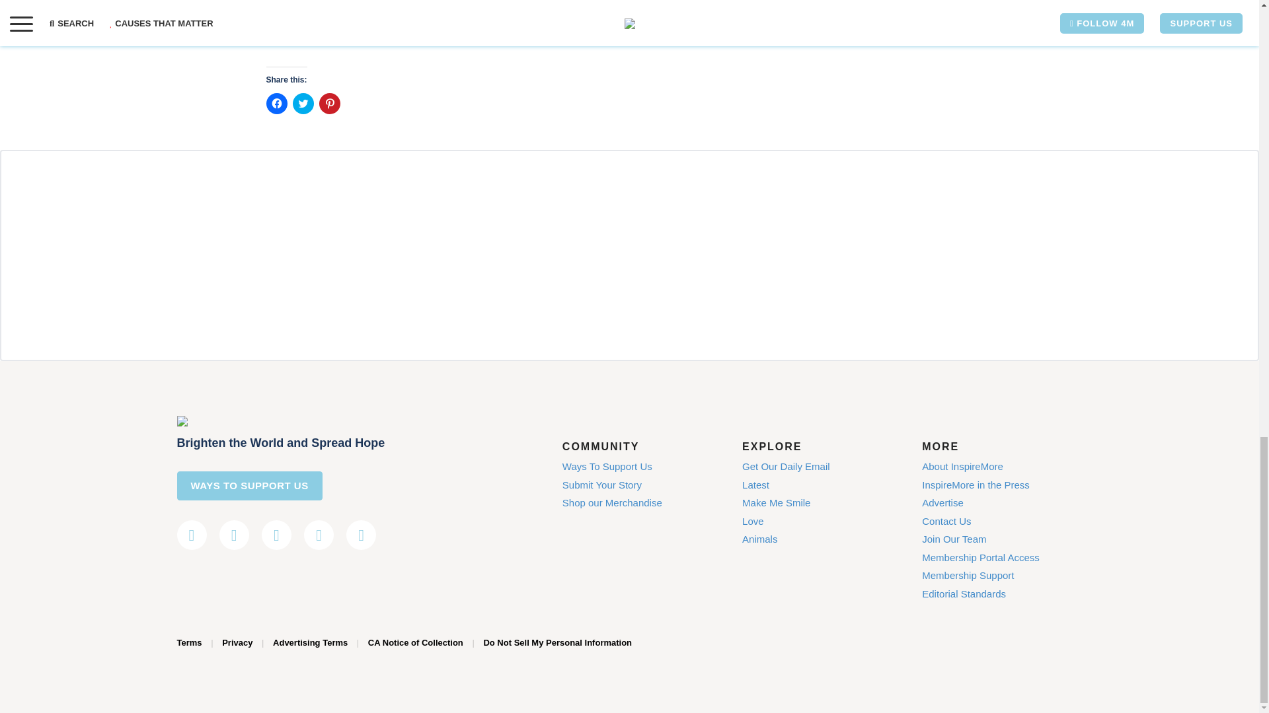 This screenshot has width=1269, height=713. What do you see at coordinates (329, 103) in the screenshot?
I see `Click to share on Pinterest` at bounding box center [329, 103].